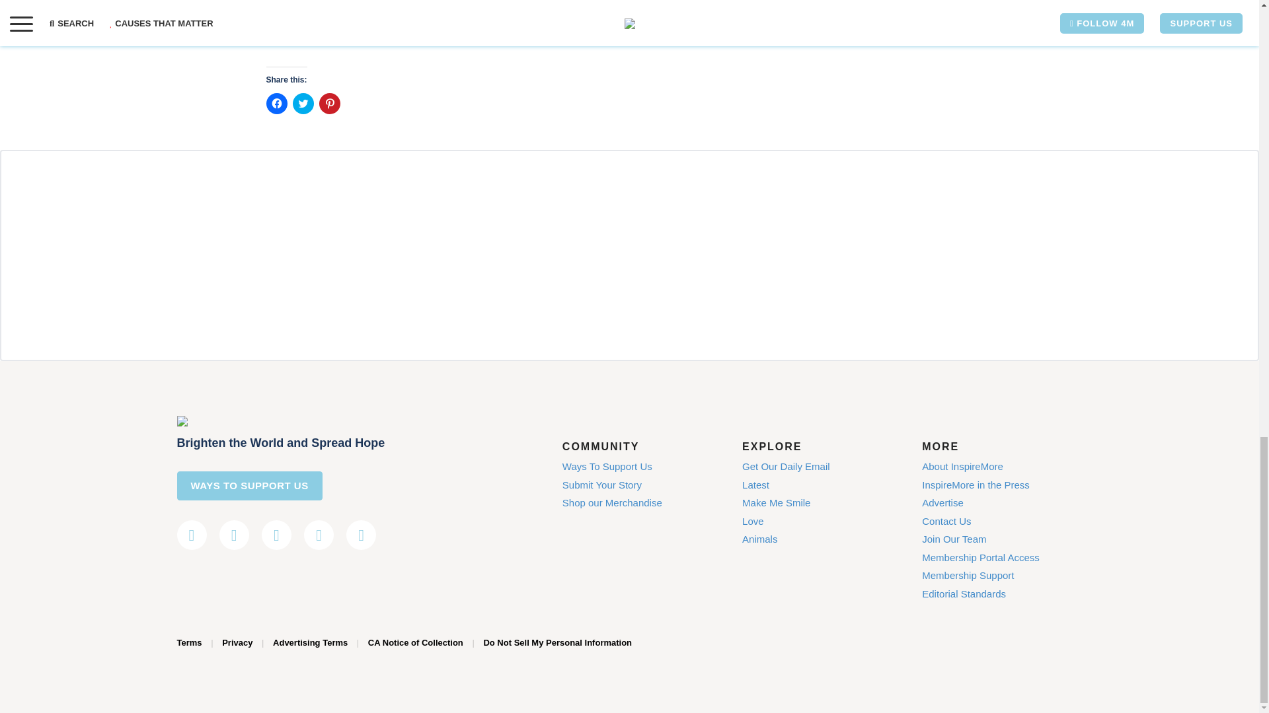 This screenshot has width=1269, height=713. What do you see at coordinates (329, 103) in the screenshot?
I see `Click to share on Pinterest` at bounding box center [329, 103].